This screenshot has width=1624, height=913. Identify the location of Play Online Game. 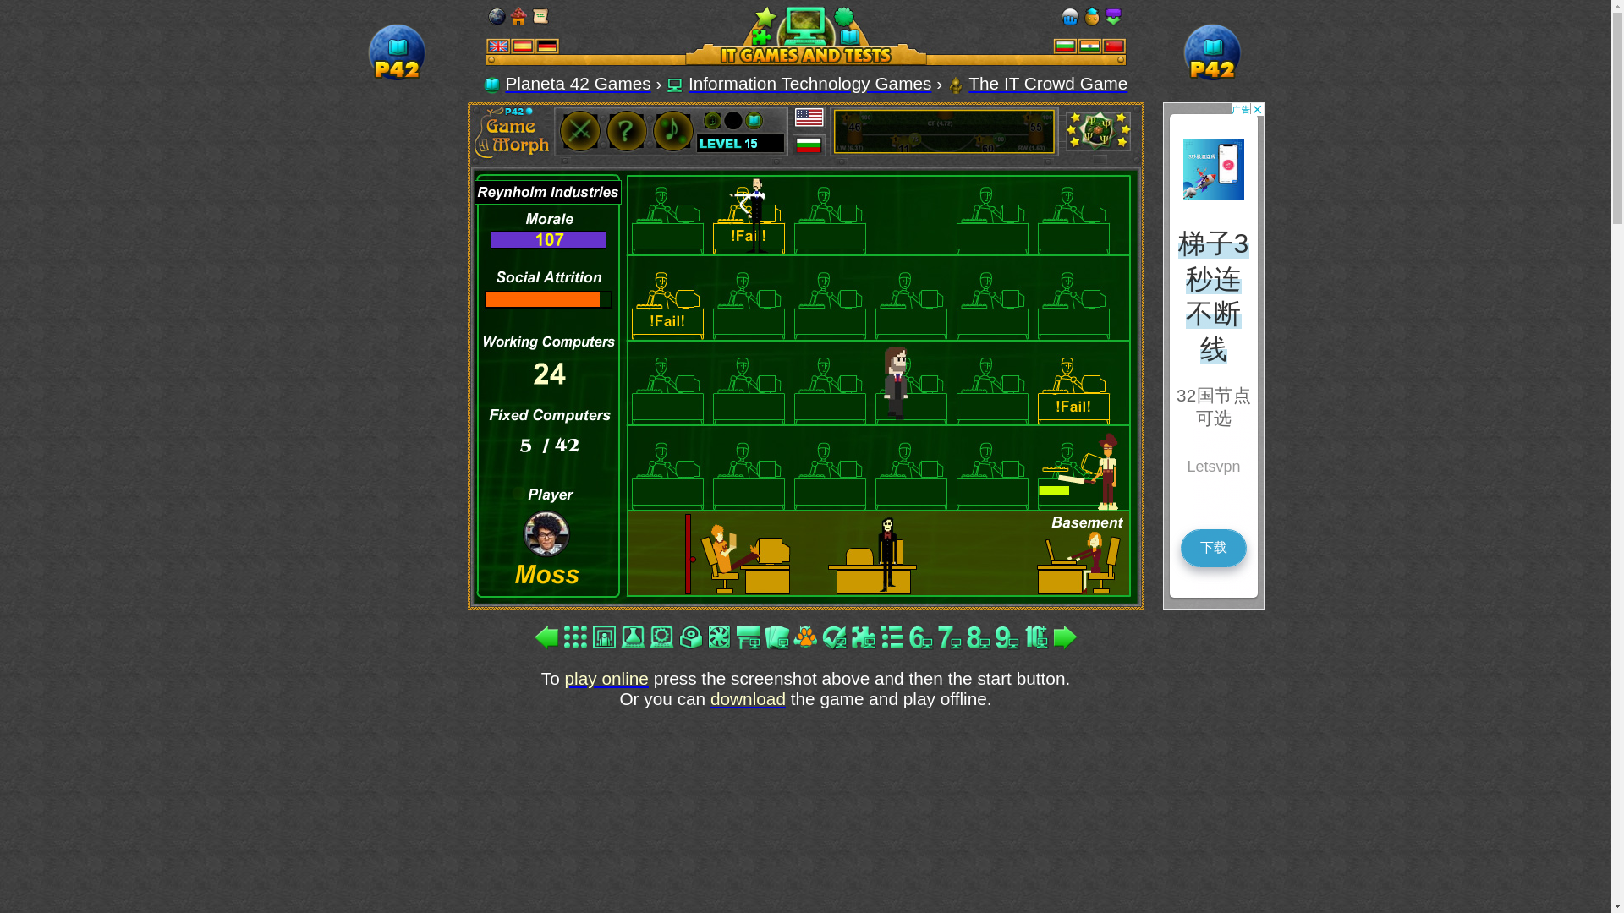
(956, 85).